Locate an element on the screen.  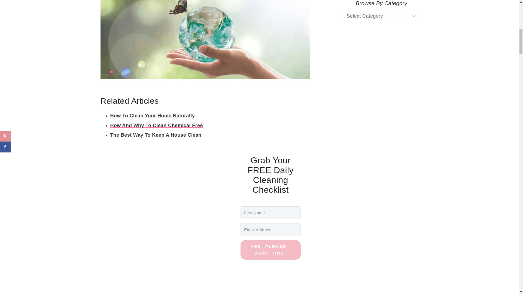
YES, PLEASE I WANT THIS! is located at coordinates (270, 250).